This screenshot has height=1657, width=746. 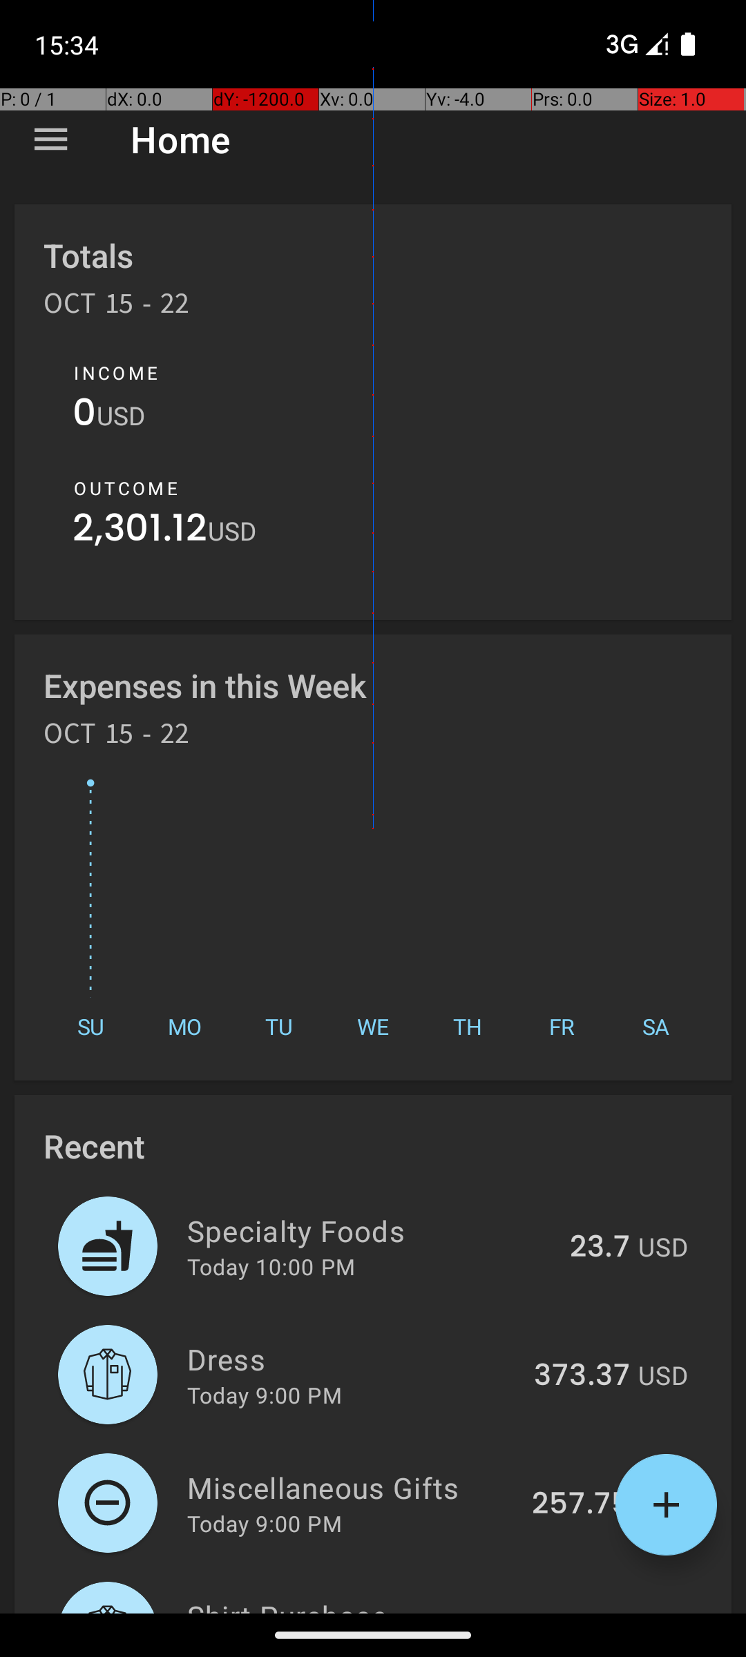 I want to click on 373.37, so click(x=582, y=1376).